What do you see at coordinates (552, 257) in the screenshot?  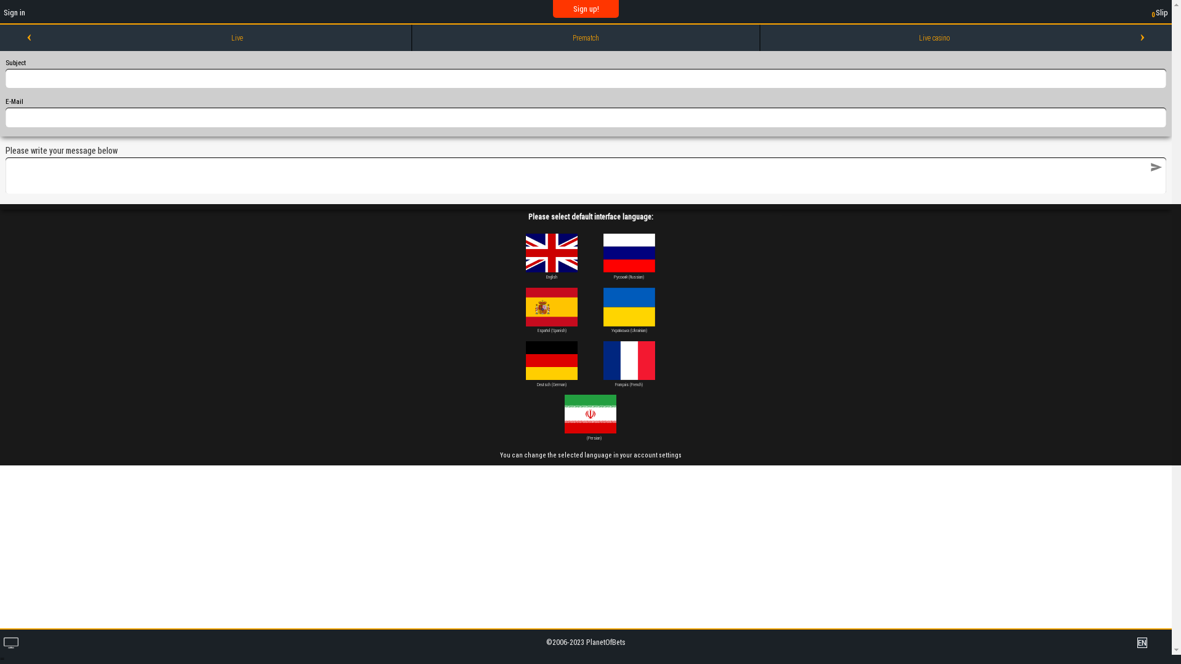 I see `English` at bounding box center [552, 257].